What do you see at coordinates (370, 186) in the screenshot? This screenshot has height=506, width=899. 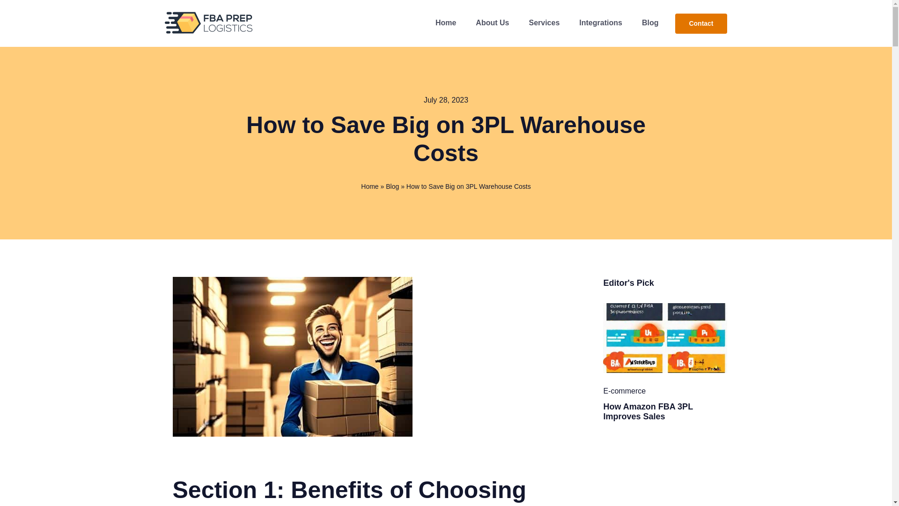 I see `Home` at bounding box center [370, 186].